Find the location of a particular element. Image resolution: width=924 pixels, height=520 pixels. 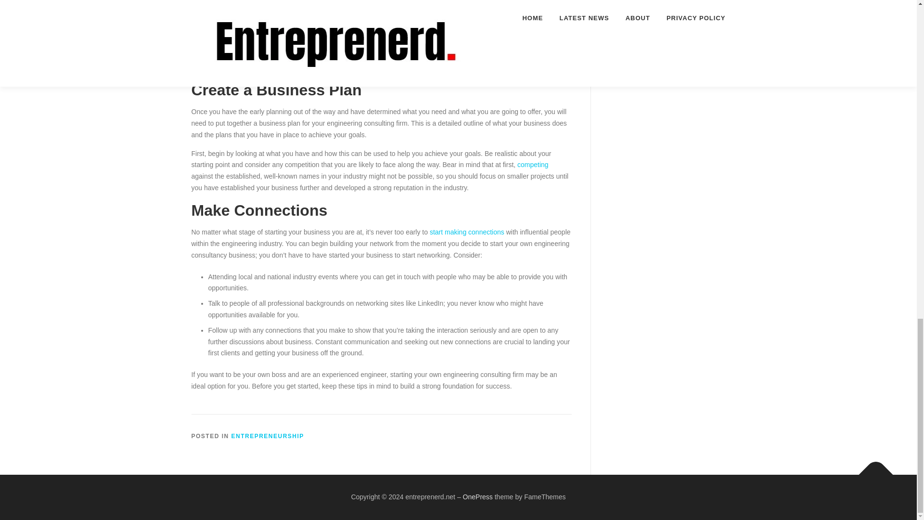

ENTREPRENEURSHIP is located at coordinates (268, 436).